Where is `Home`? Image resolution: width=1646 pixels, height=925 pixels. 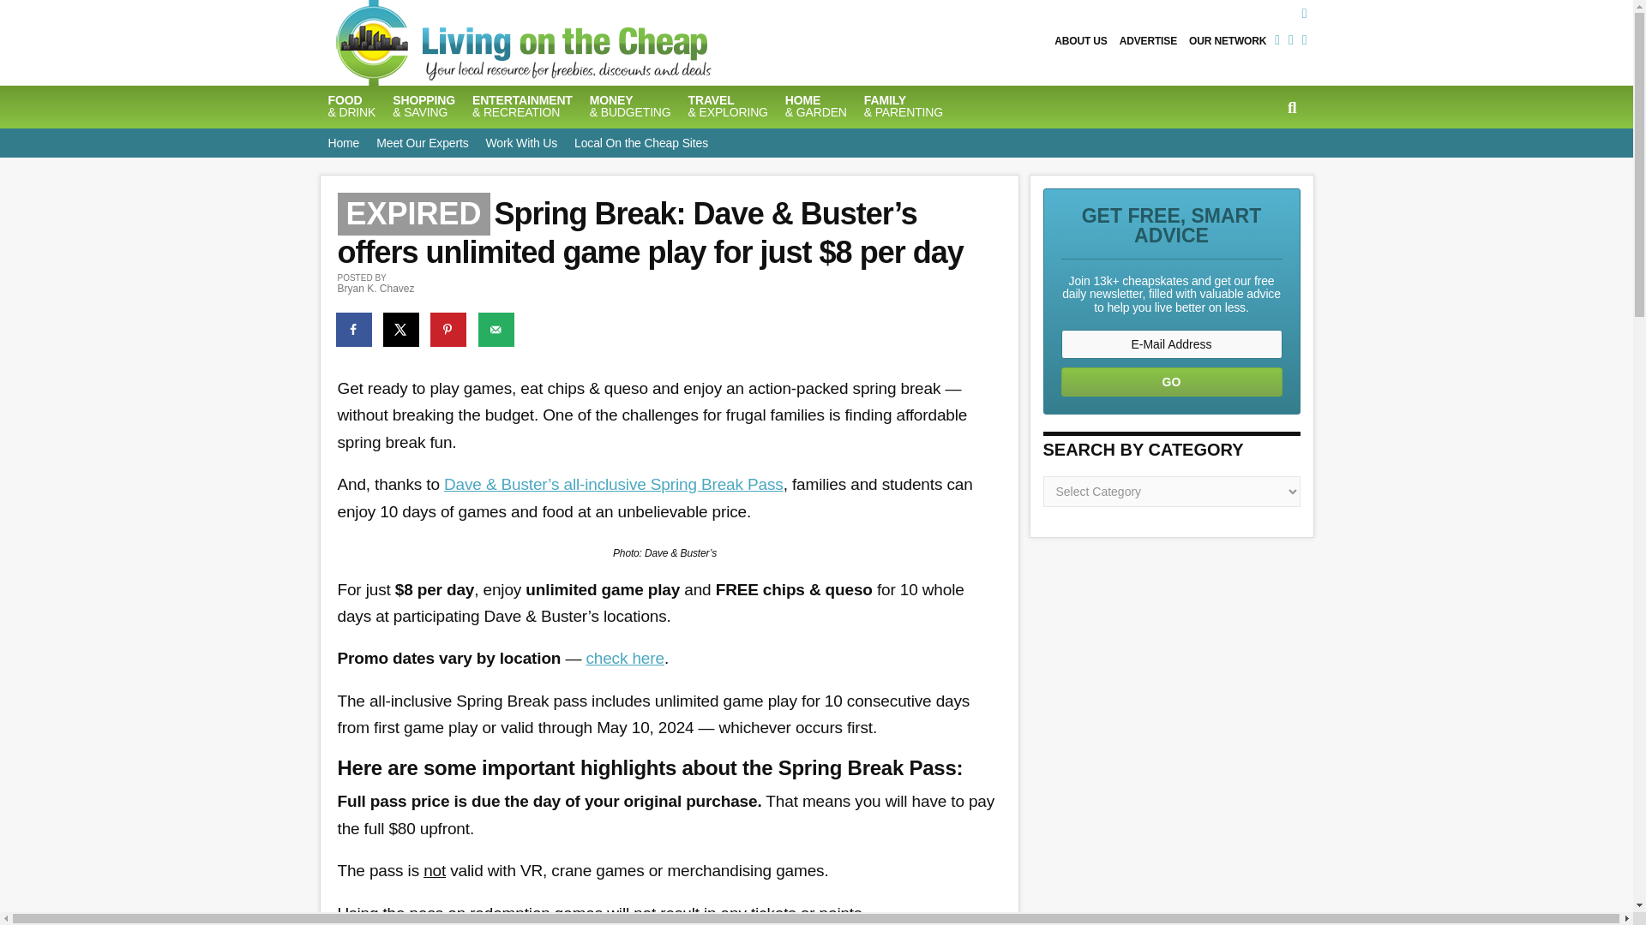 Home is located at coordinates (343, 142).